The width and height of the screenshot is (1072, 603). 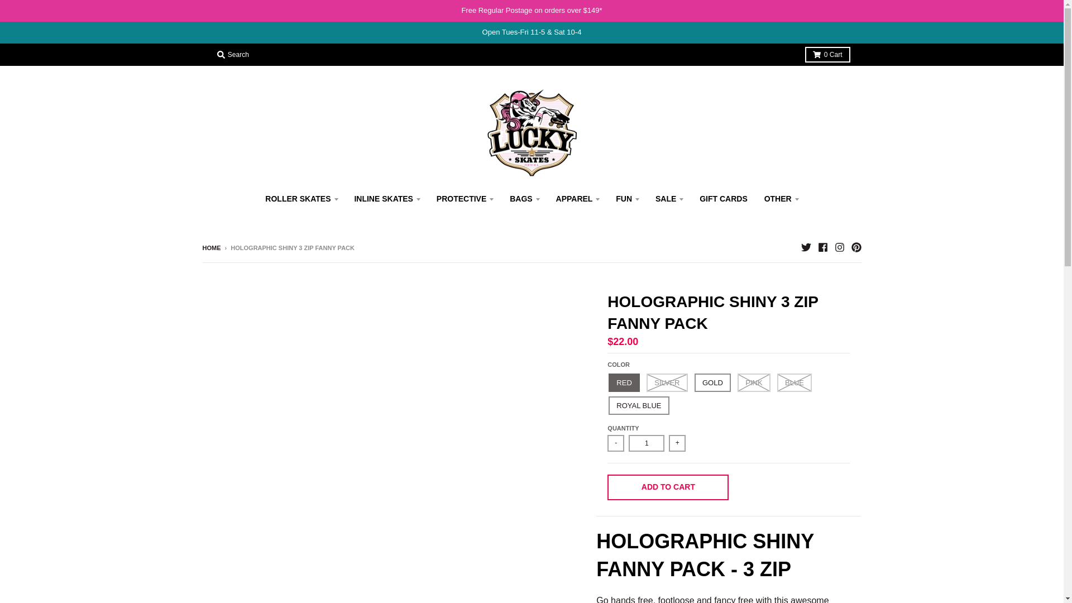 What do you see at coordinates (805, 247) in the screenshot?
I see `Twitter - Lucky Skates Pty Ltd` at bounding box center [805, 247].